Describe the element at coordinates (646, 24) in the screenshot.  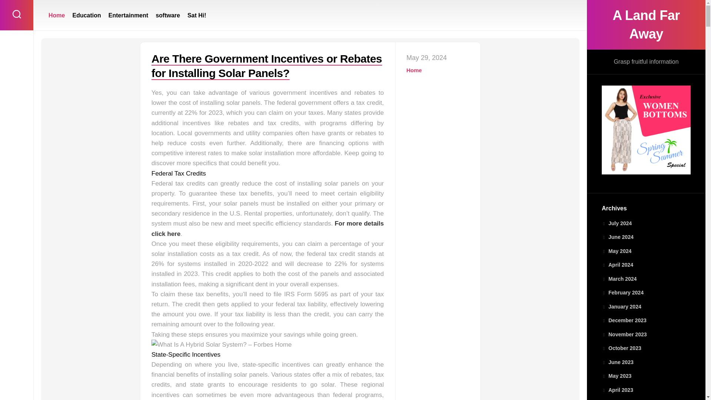
I see `A Land Far Away` at that location.